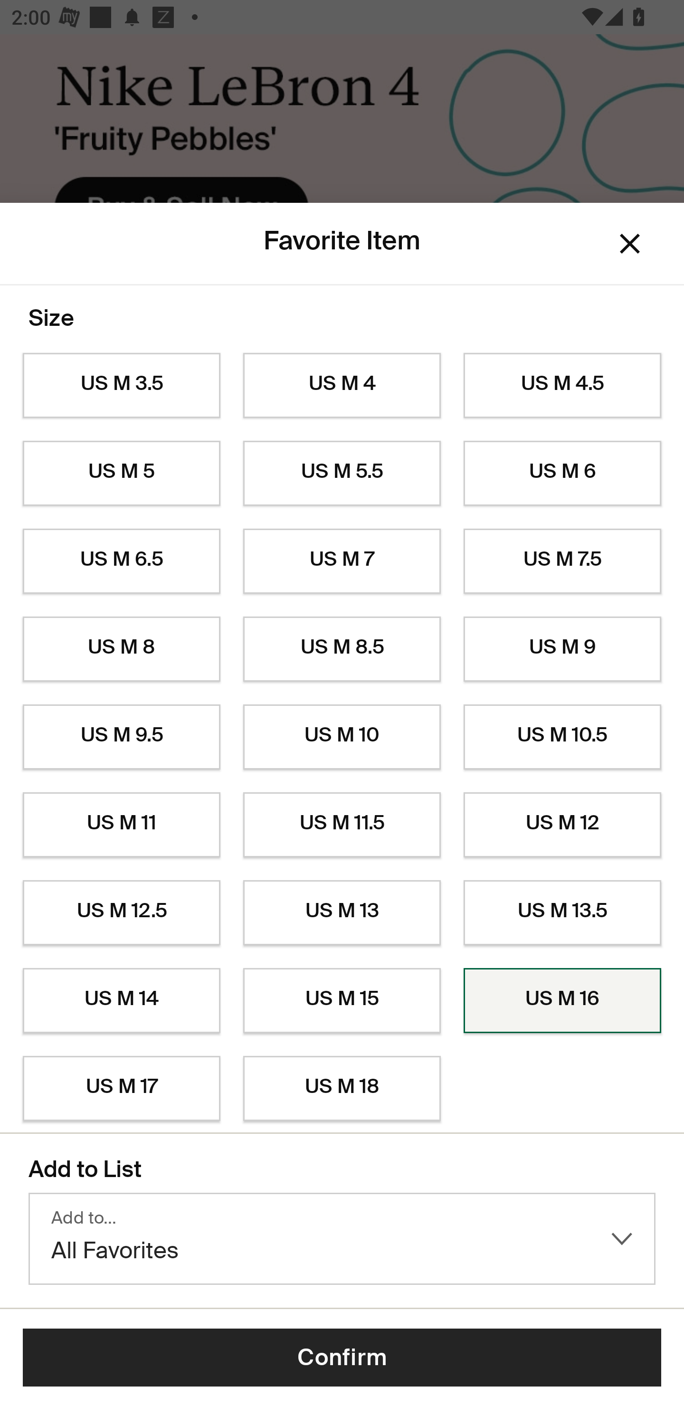 The width and height of the screenshot is (684, 1406). Describe the element at coordinates (562, 386) in the screenshot. I see `US M 4.5` at that location.